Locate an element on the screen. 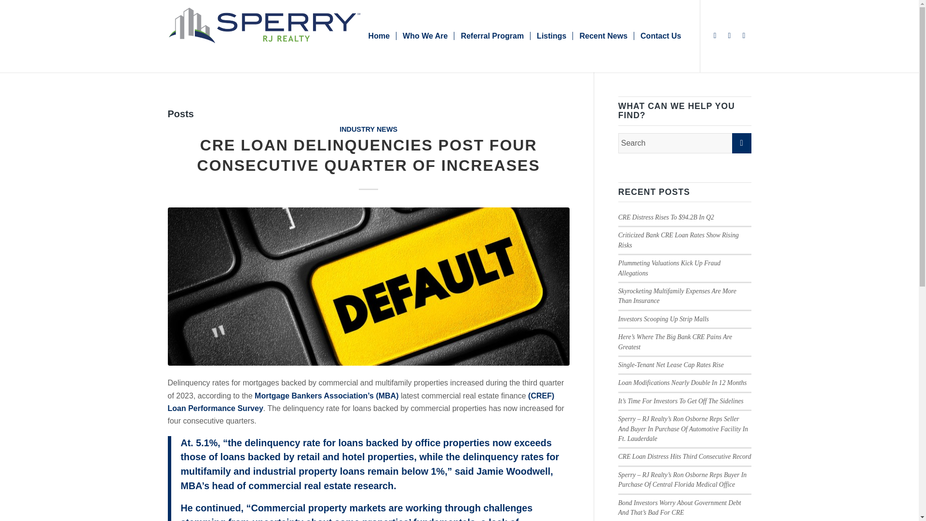 This screenshot has width=926, height=521. Criticized Bank CRE Loan Rates Show Rising Risks is located at coordinates (679, 240).